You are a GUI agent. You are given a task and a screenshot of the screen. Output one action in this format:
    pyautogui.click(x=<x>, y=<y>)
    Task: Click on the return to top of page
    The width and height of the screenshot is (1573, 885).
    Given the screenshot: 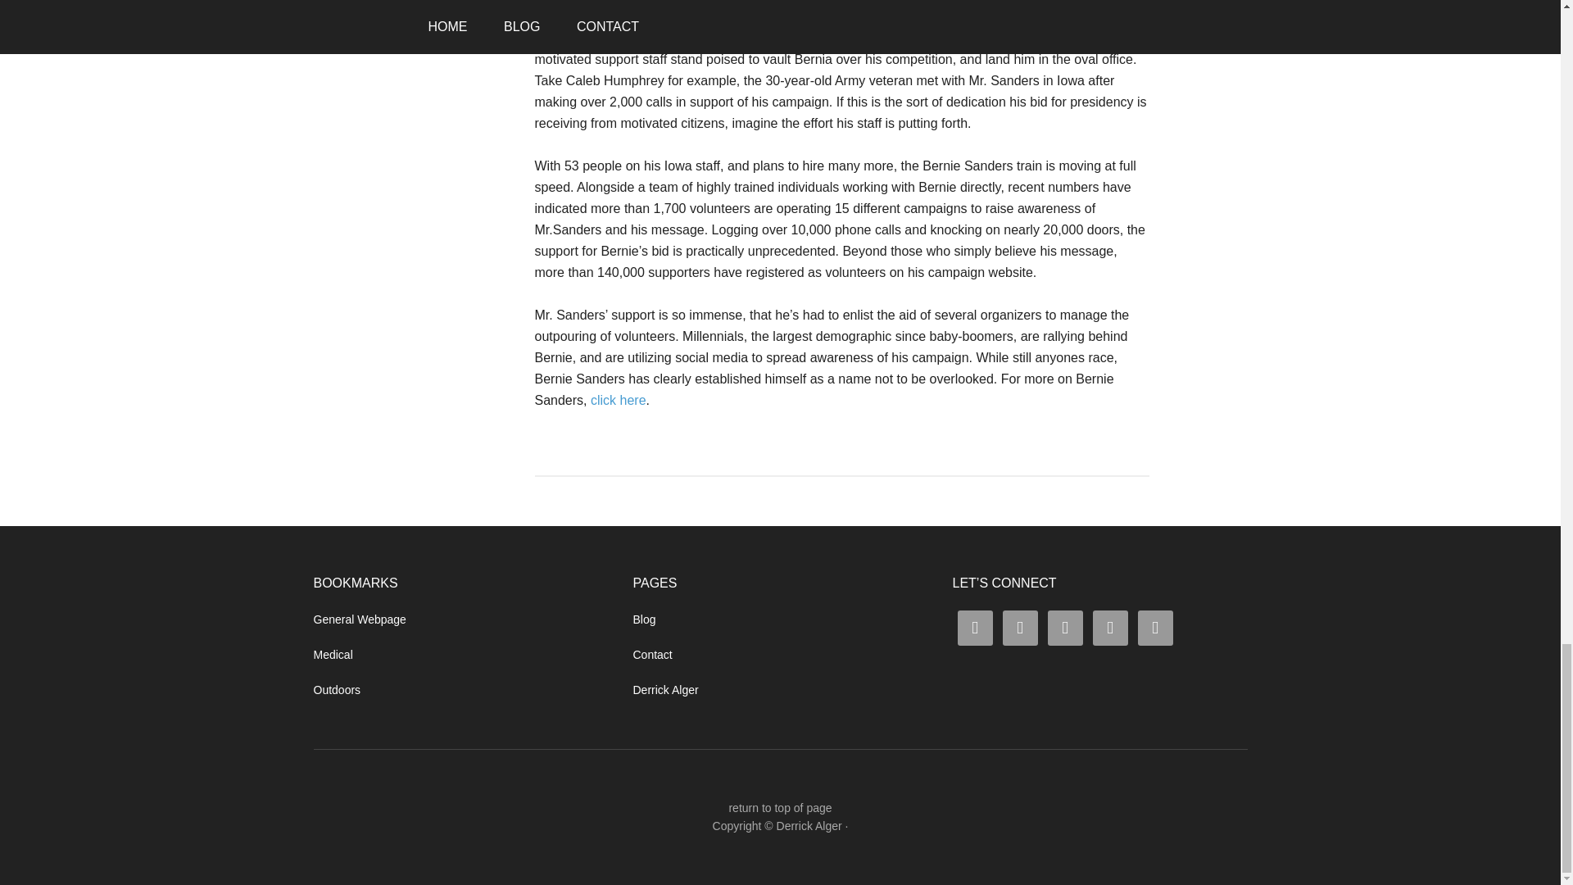 What is the action you would take?
    pyautogui.click(x=780, y=808)
    